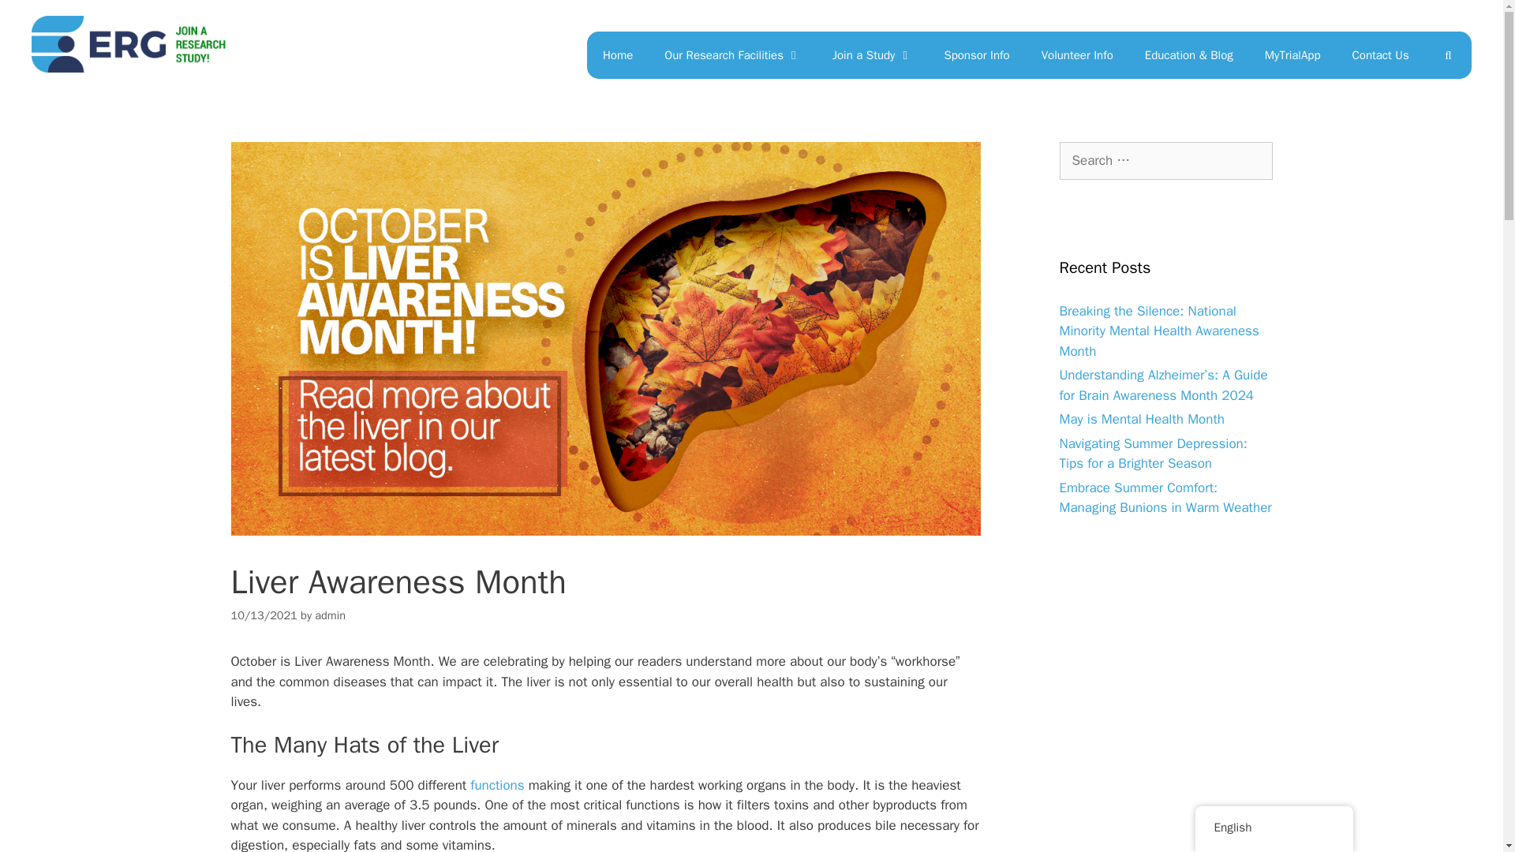 The height and width of the screenshot is (852, 1515). Describe the element at coordinates (1076, 55) in the screenshot. I see `Volunteer Info` at that location.